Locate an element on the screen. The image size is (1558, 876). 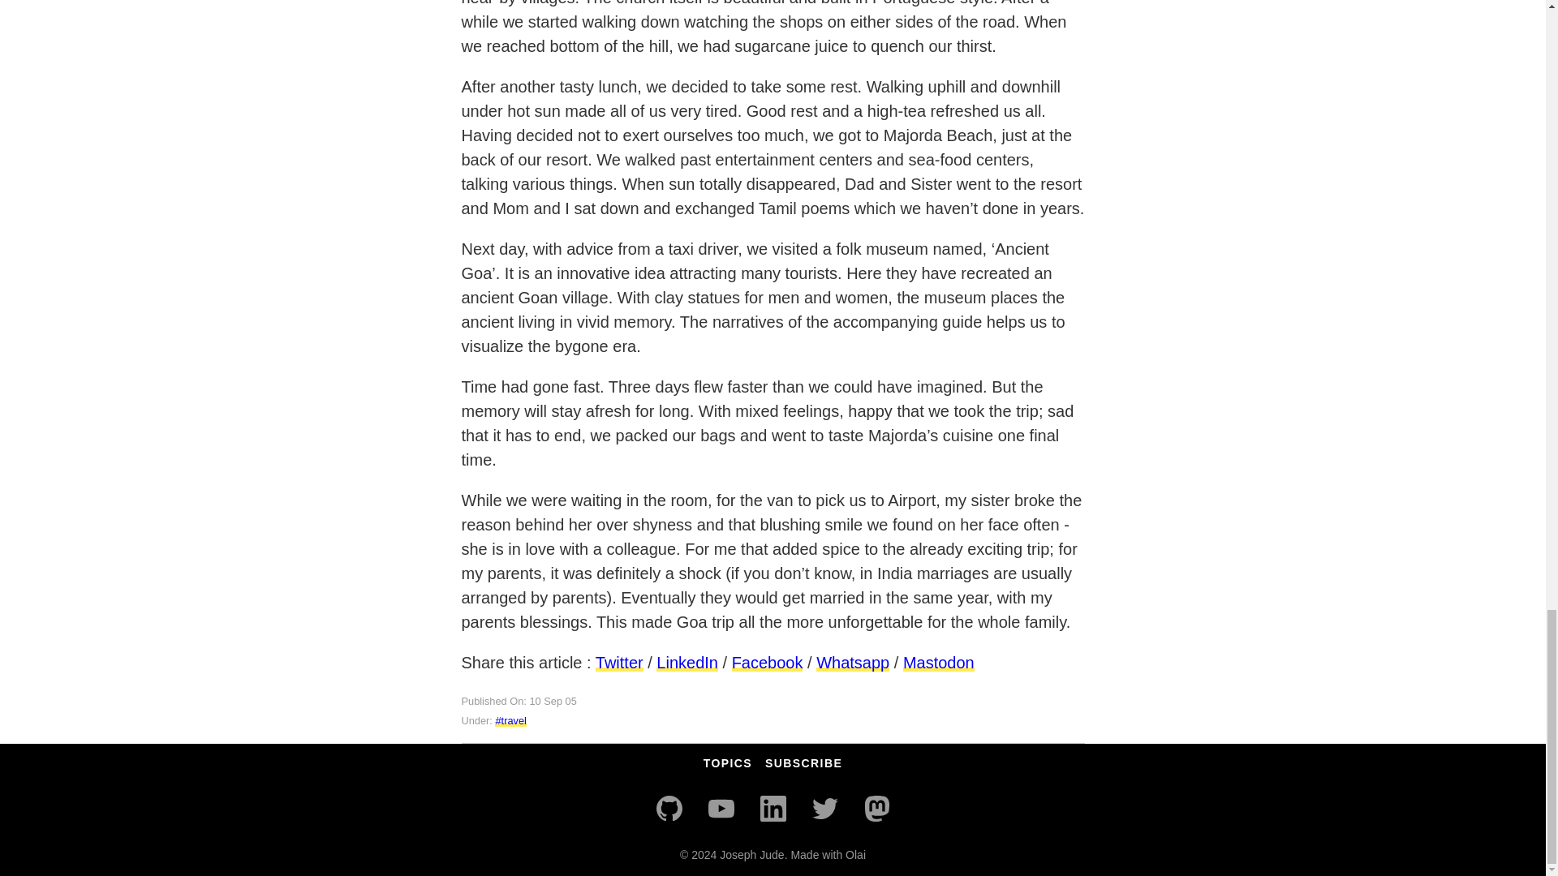
Mastodon is located at coordinates (876, 808).